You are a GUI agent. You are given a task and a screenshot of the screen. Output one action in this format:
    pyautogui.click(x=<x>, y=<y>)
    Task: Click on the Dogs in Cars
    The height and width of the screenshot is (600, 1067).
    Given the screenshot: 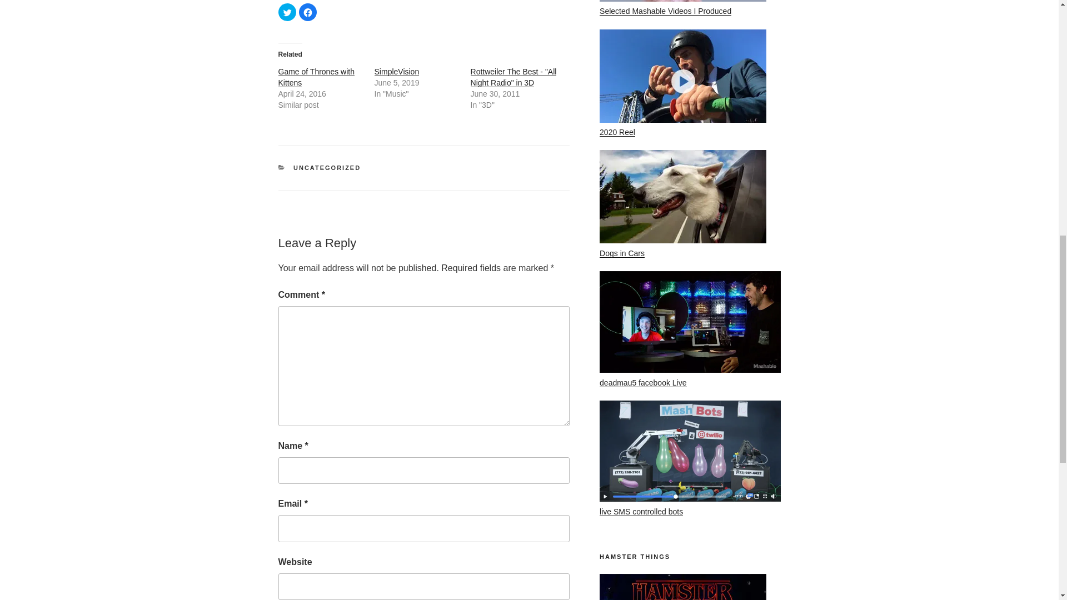 What is the action you would take?
    pyautogui.click(x=622, y=253)
    